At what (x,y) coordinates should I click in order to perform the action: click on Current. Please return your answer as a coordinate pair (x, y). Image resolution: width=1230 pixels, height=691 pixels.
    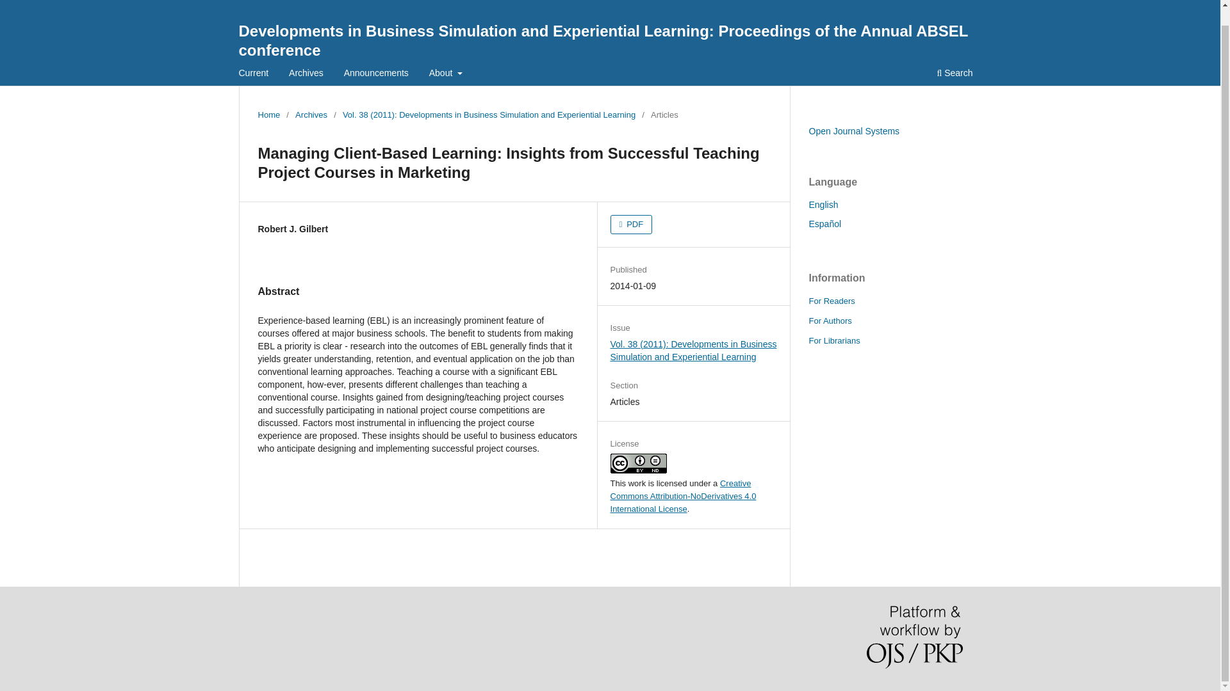
    Looking at the image, I should click on (254, 74).